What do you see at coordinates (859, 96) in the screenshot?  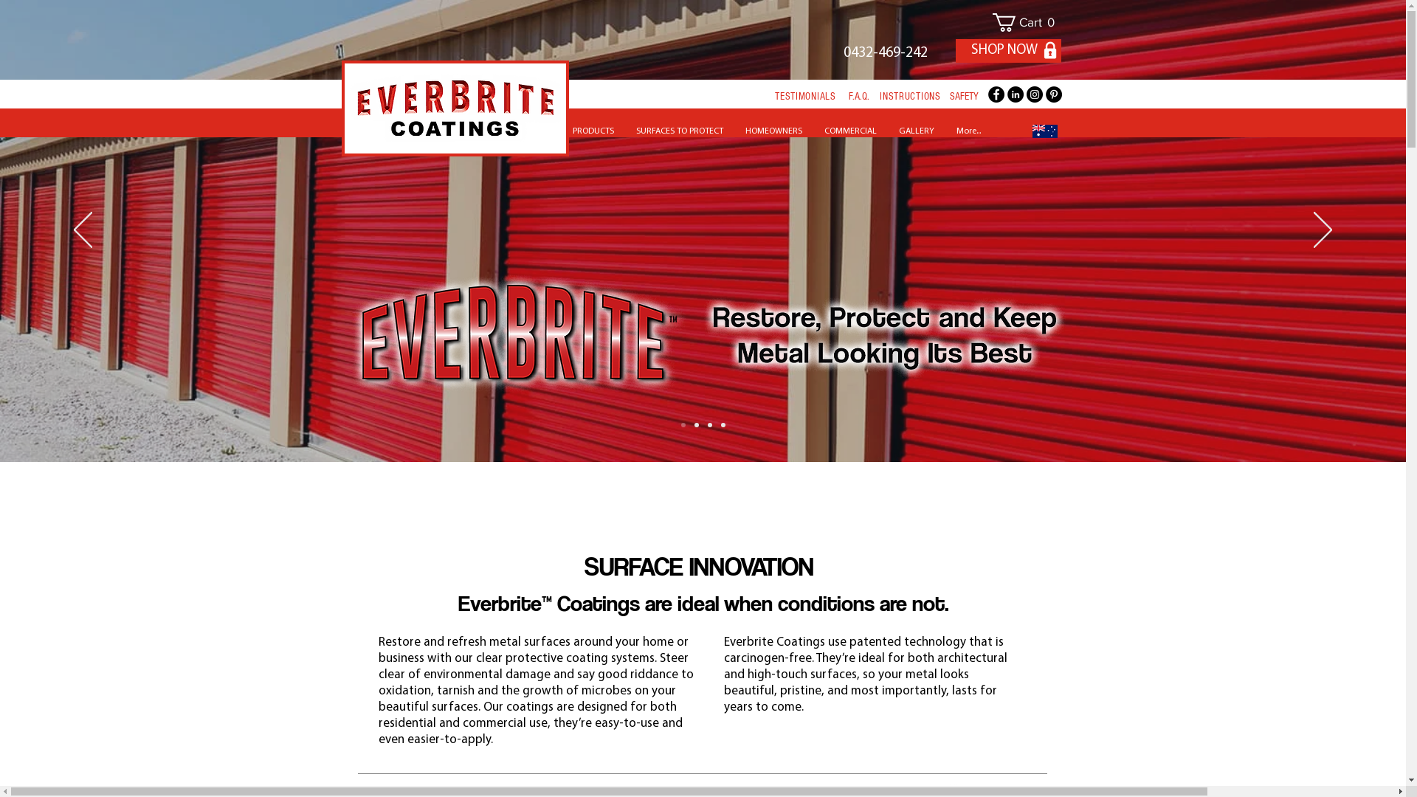 I see `F.A.Q.` at bounding box center [859, 96].